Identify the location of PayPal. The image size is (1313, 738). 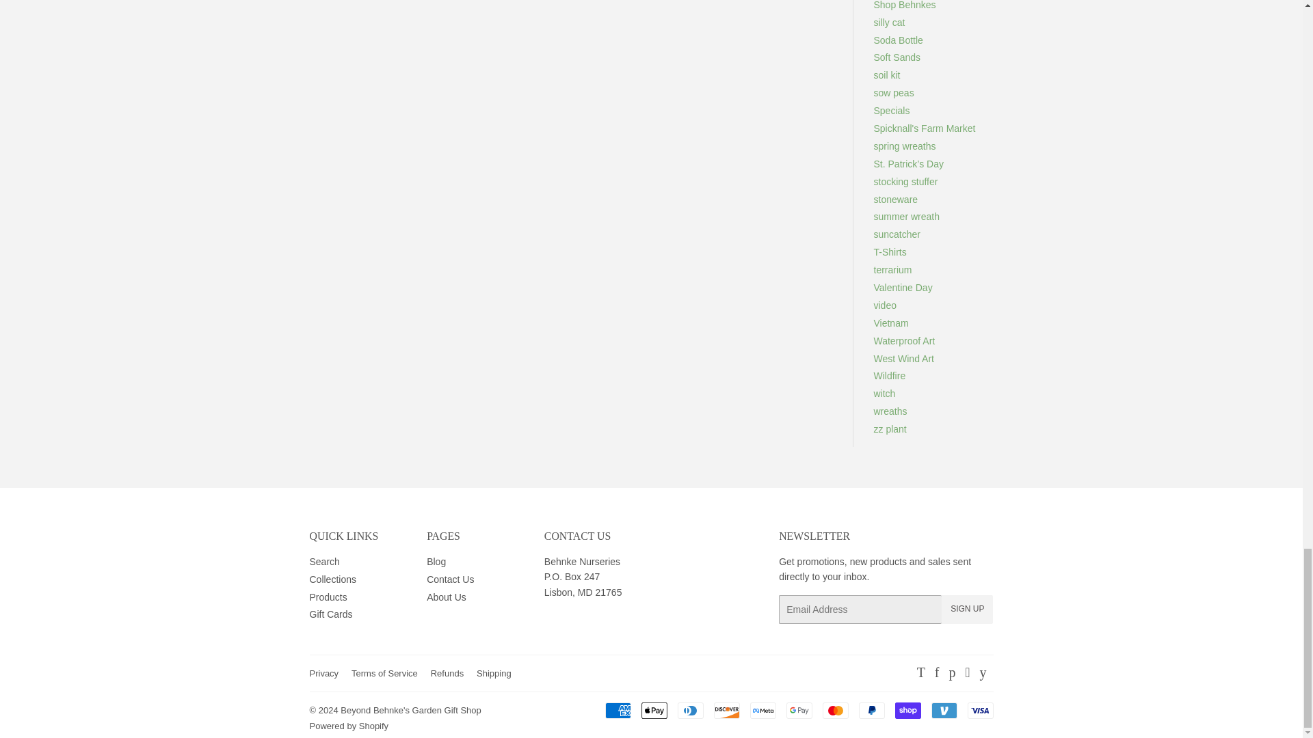
(871, 711).